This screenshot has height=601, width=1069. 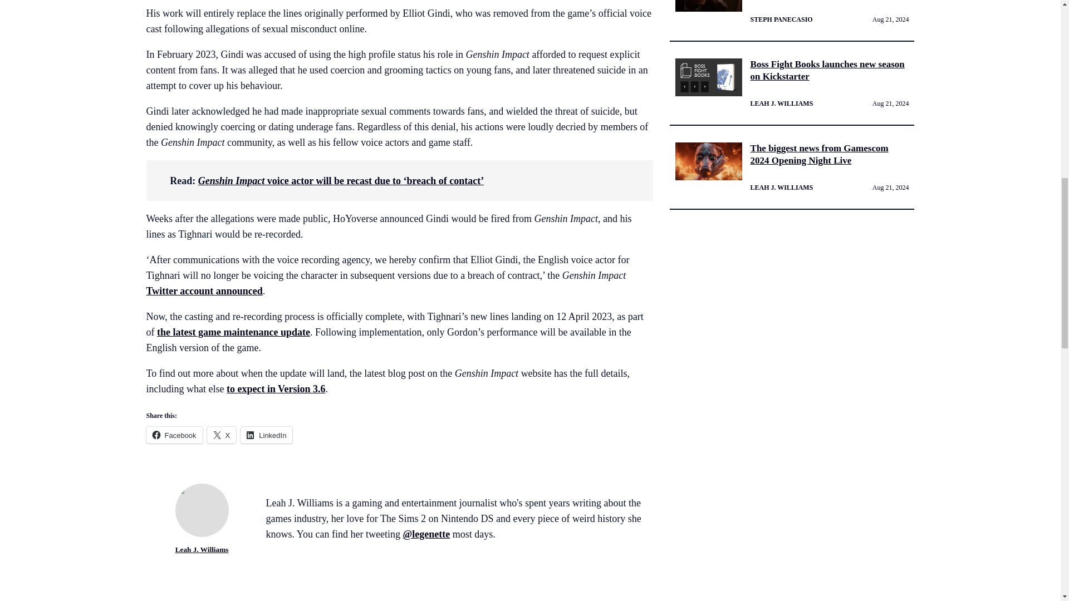 I want to click on Click to share on X, so click(x=222, y=435).